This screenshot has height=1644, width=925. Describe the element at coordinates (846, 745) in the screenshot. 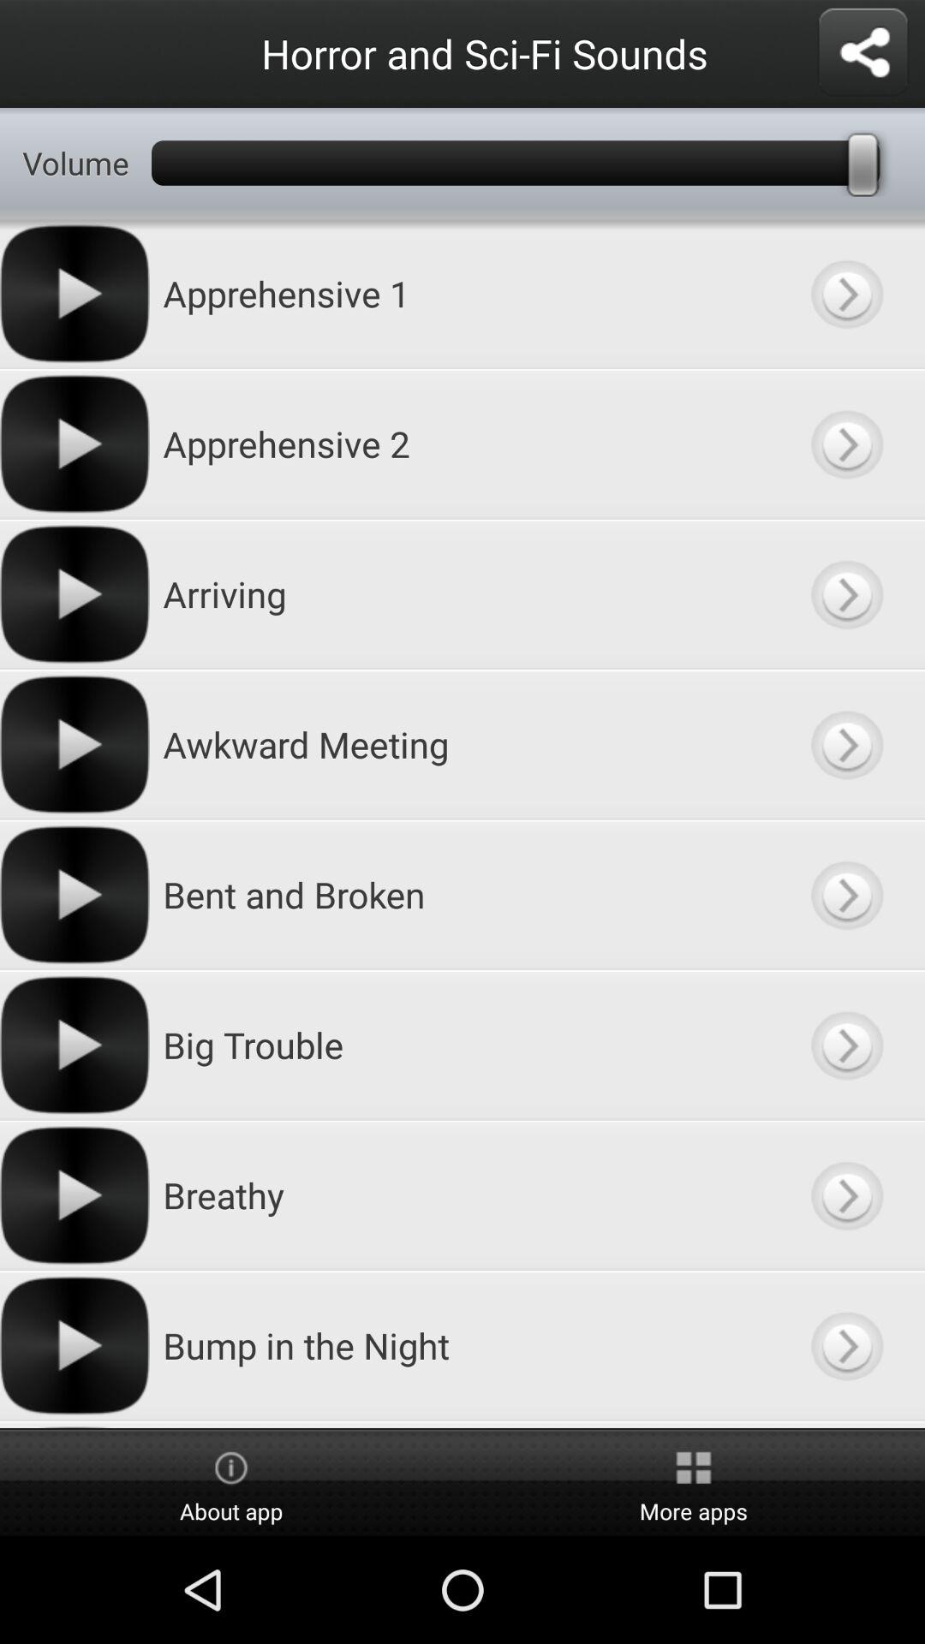

I see `more information` at that location.